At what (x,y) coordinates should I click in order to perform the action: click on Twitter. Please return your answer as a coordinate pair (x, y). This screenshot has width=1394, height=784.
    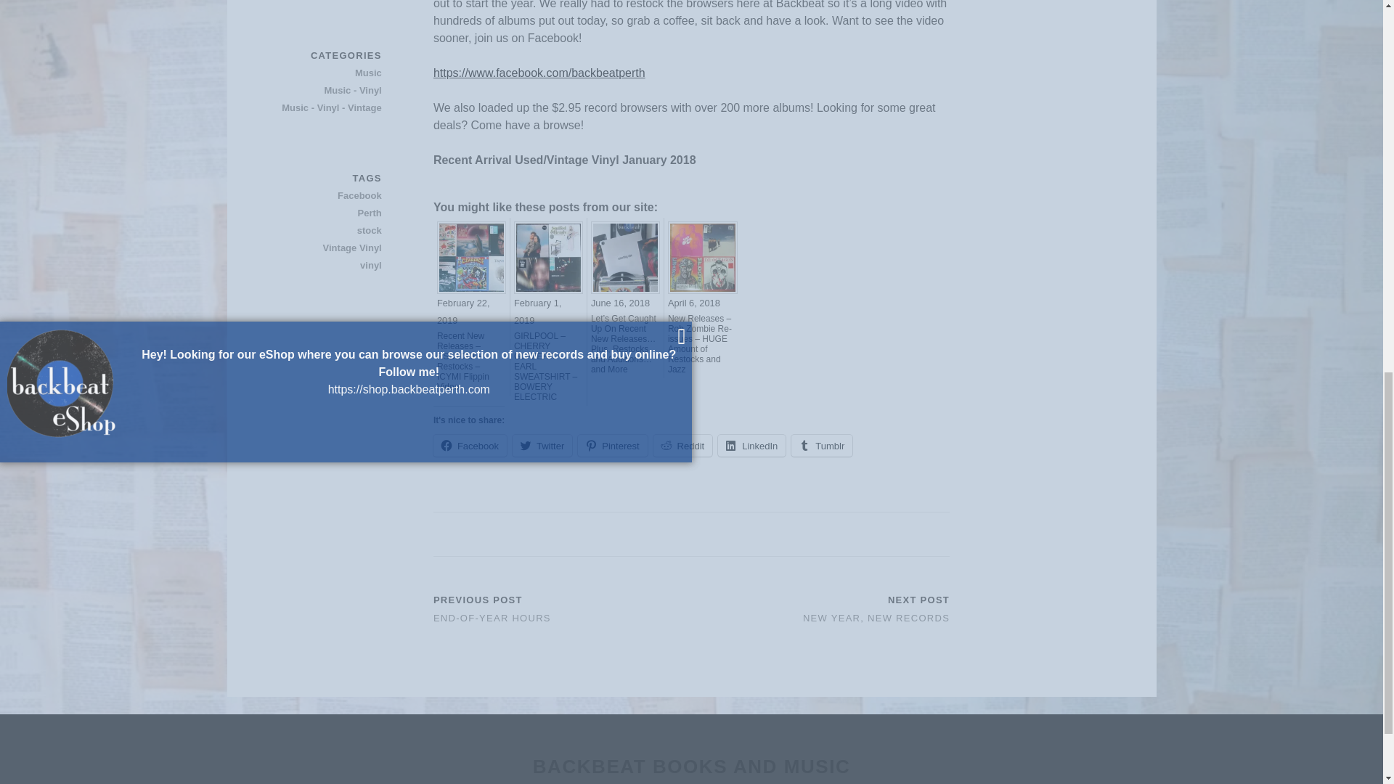
    Looking at the image, I should click on (542, 446).